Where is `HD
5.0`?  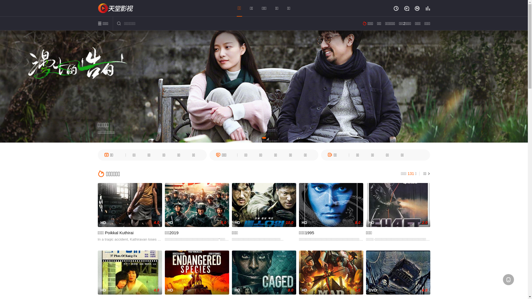 HD
5.0 is located at coordinates (197, 205).